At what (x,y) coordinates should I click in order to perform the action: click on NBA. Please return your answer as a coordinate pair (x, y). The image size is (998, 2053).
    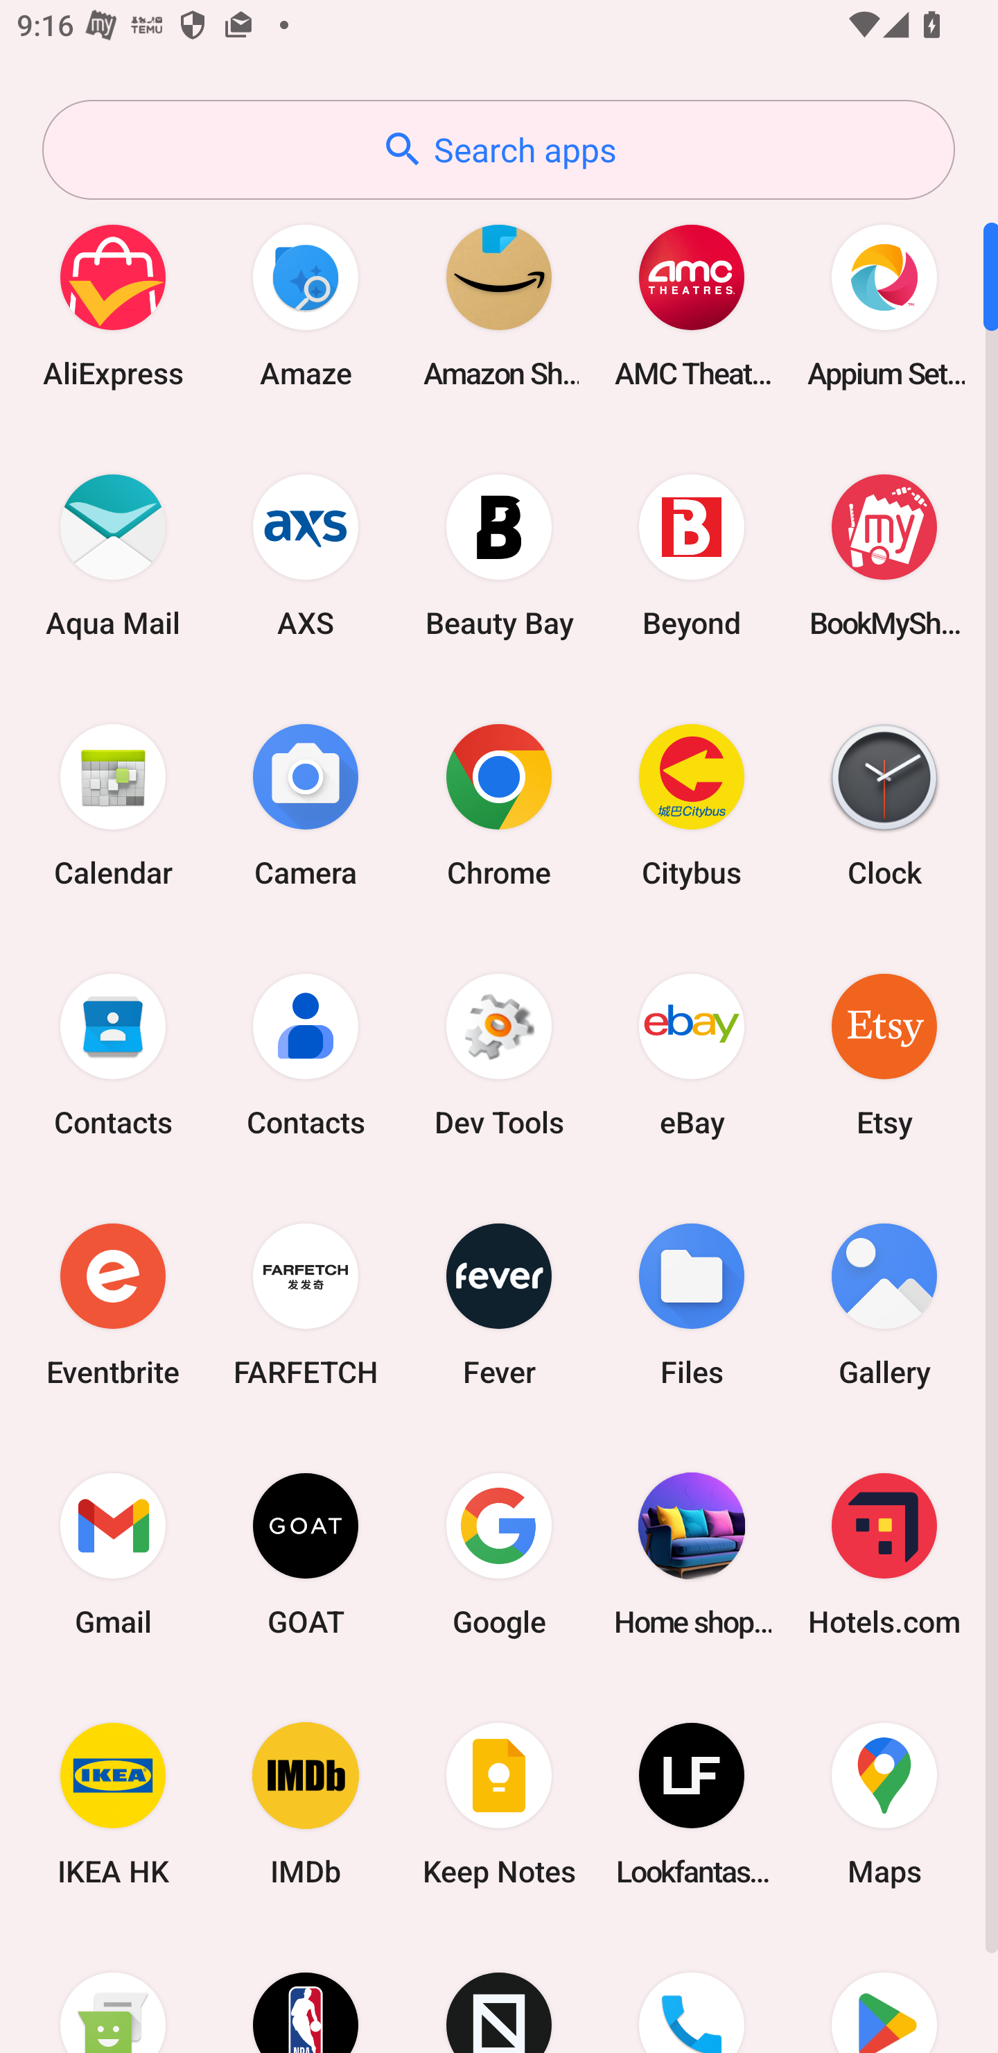
    Looking at the image, I should click on (306, 1991).